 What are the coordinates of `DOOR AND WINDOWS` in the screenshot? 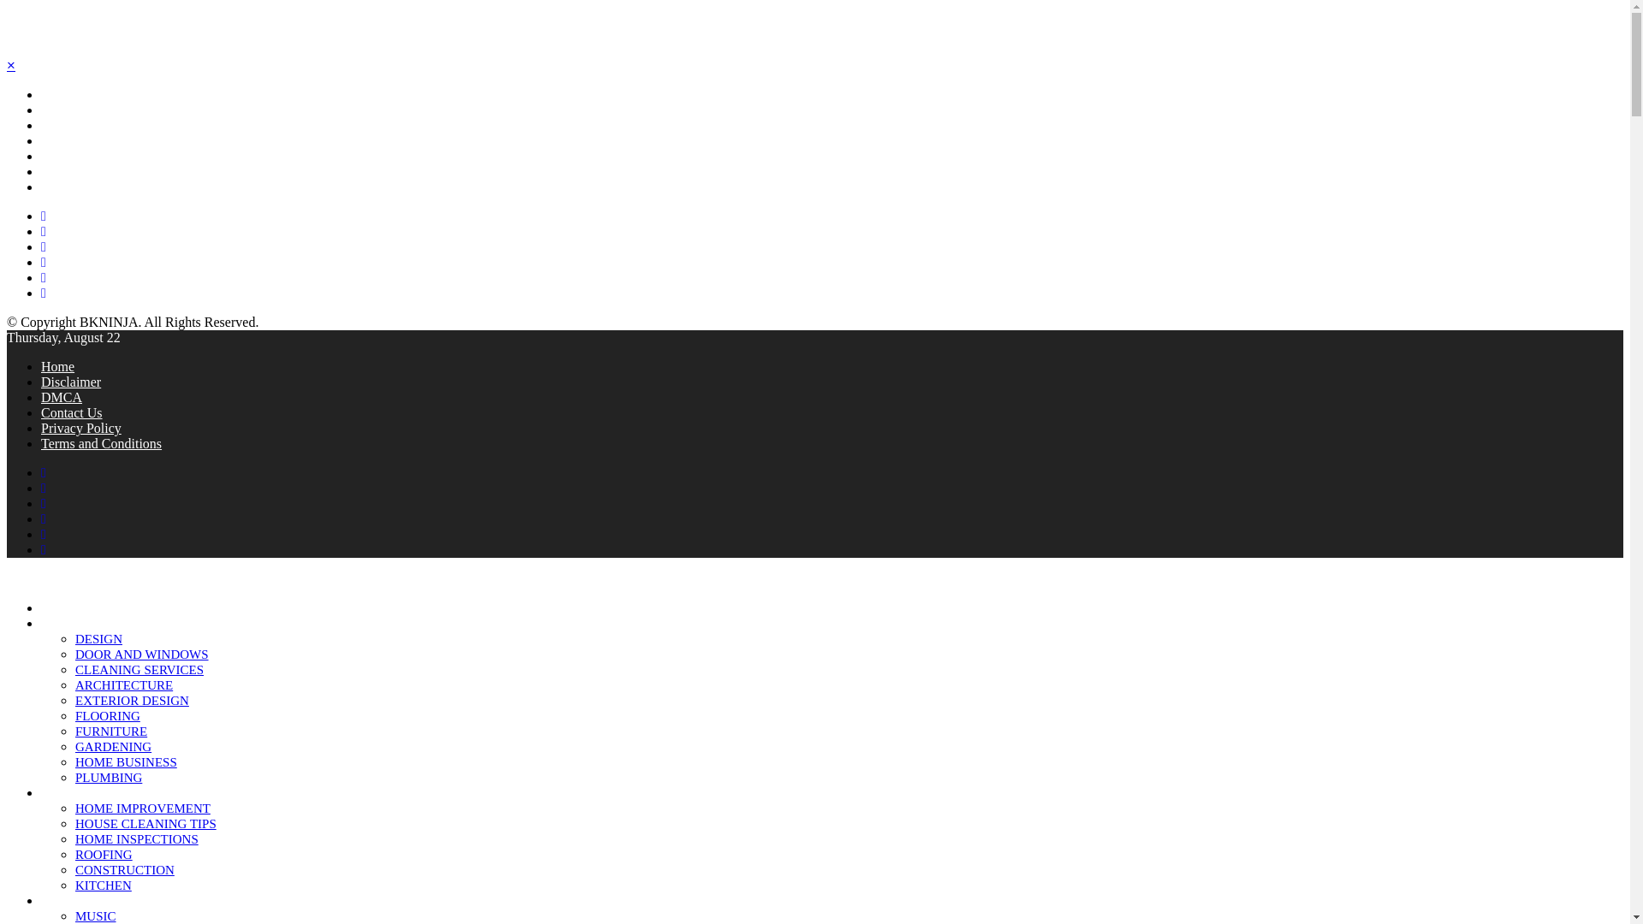 It's located at (142, 654).